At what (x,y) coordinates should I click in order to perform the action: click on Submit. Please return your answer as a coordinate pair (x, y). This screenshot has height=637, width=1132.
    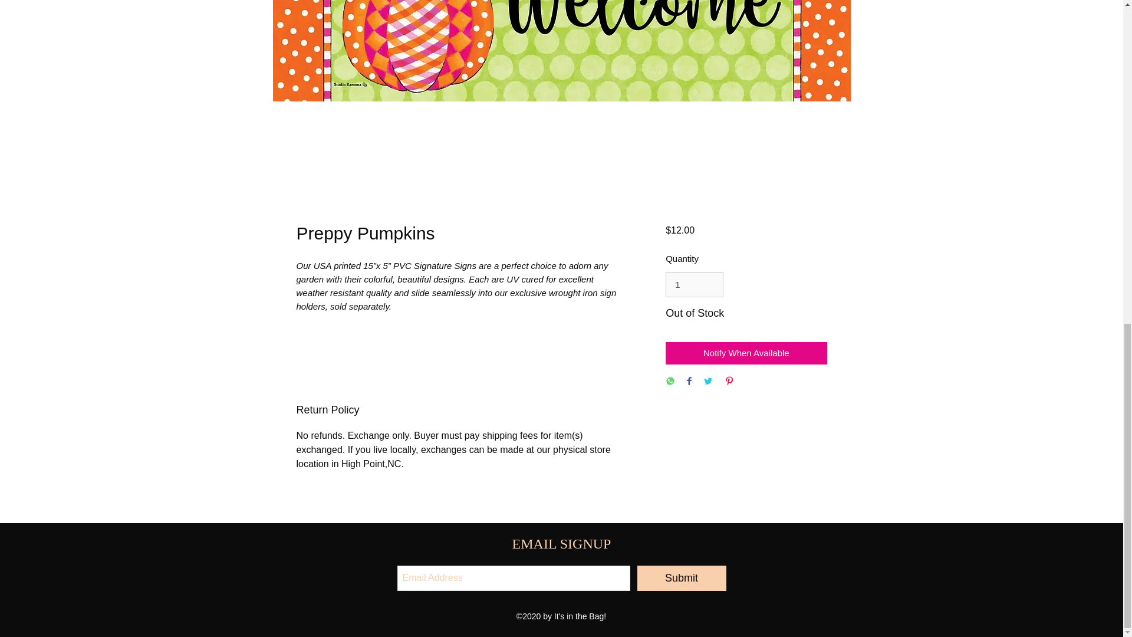
    Looking at the image, I should click on (680, 578).